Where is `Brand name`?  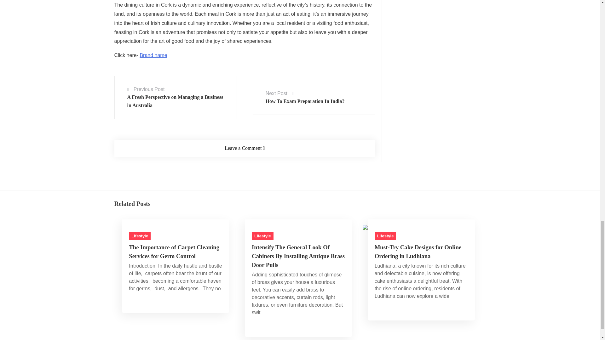
Brand name is located at coordinates (153, 55).